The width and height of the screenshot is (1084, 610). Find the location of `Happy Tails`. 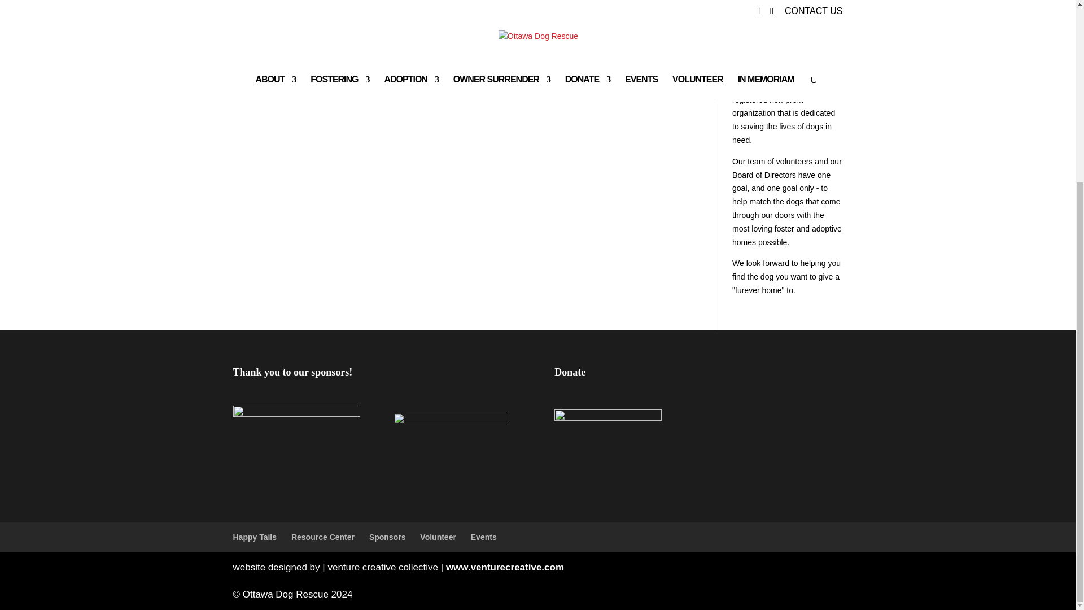

Happy Tails is located at coordinates (254, 536).